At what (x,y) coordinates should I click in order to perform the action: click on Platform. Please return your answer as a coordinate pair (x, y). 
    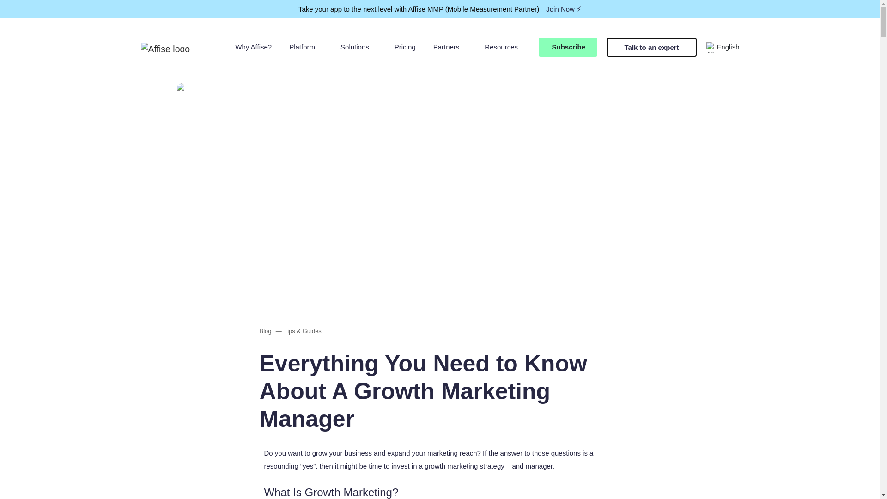
    Looking at the image, I should click on (306, 47).